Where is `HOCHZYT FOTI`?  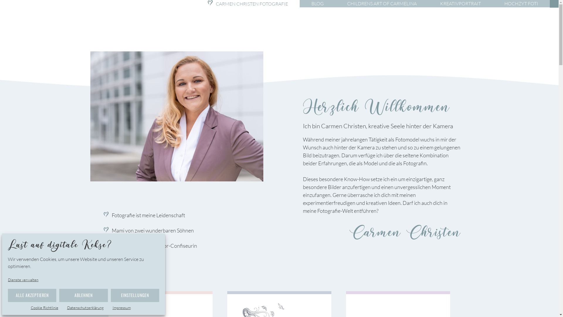
HOCHZYT FOTI is located at coordinates (521, 4).